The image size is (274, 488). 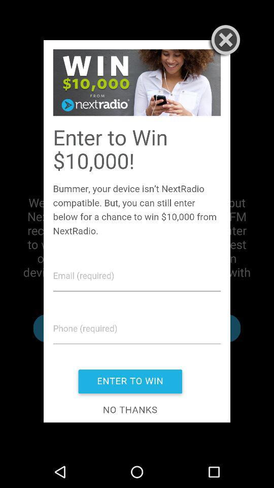 I want to click on go to image, so click(x=137, y=231).